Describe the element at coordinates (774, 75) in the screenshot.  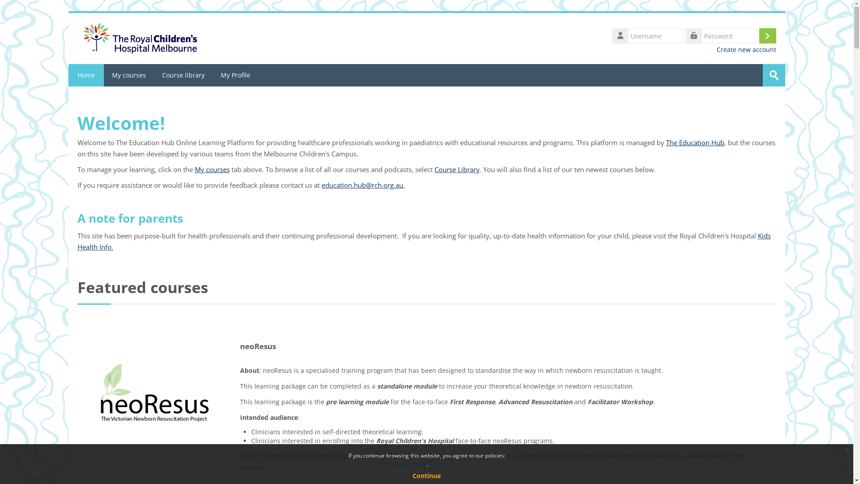
I see `Submit` at that location.